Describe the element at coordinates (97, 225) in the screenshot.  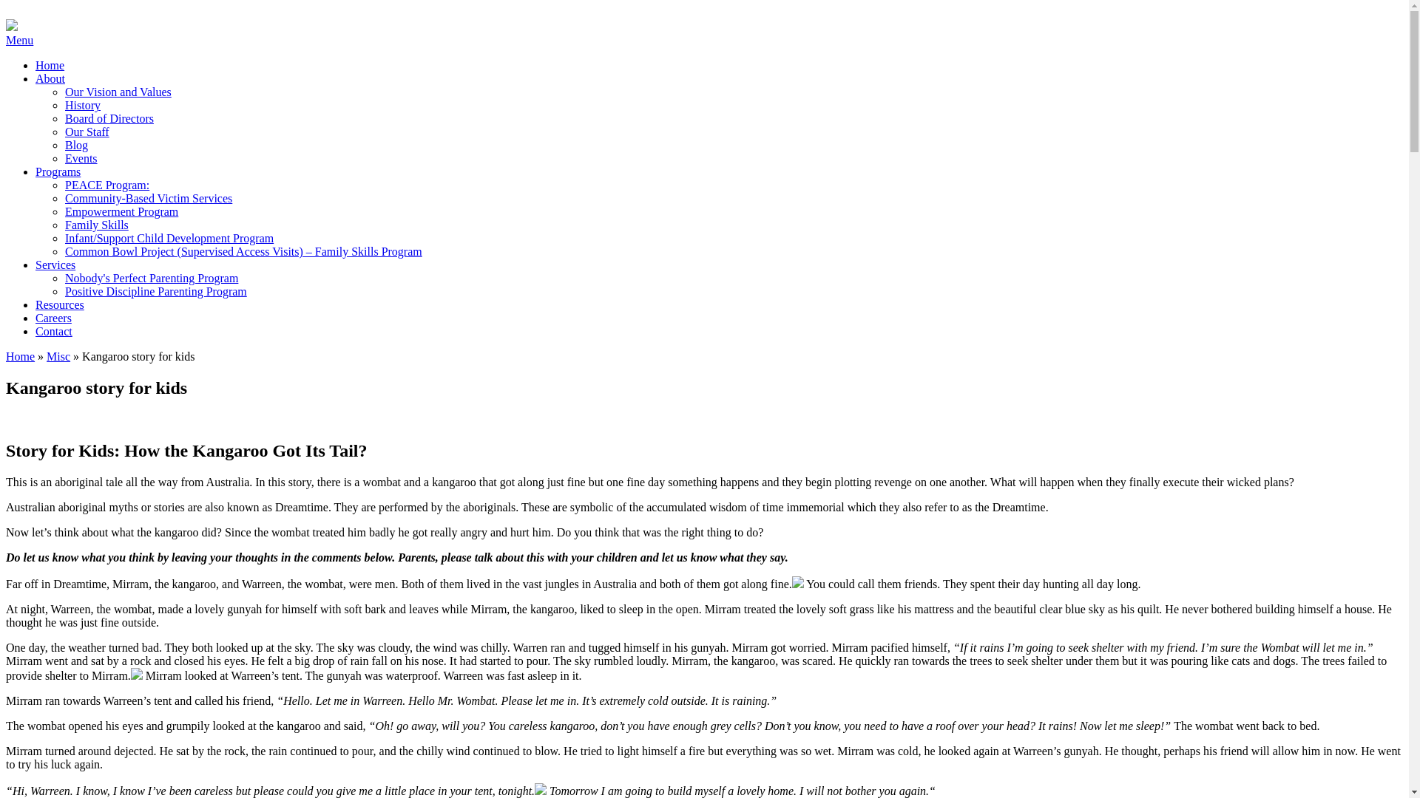
I see `Family Skills` at that location.